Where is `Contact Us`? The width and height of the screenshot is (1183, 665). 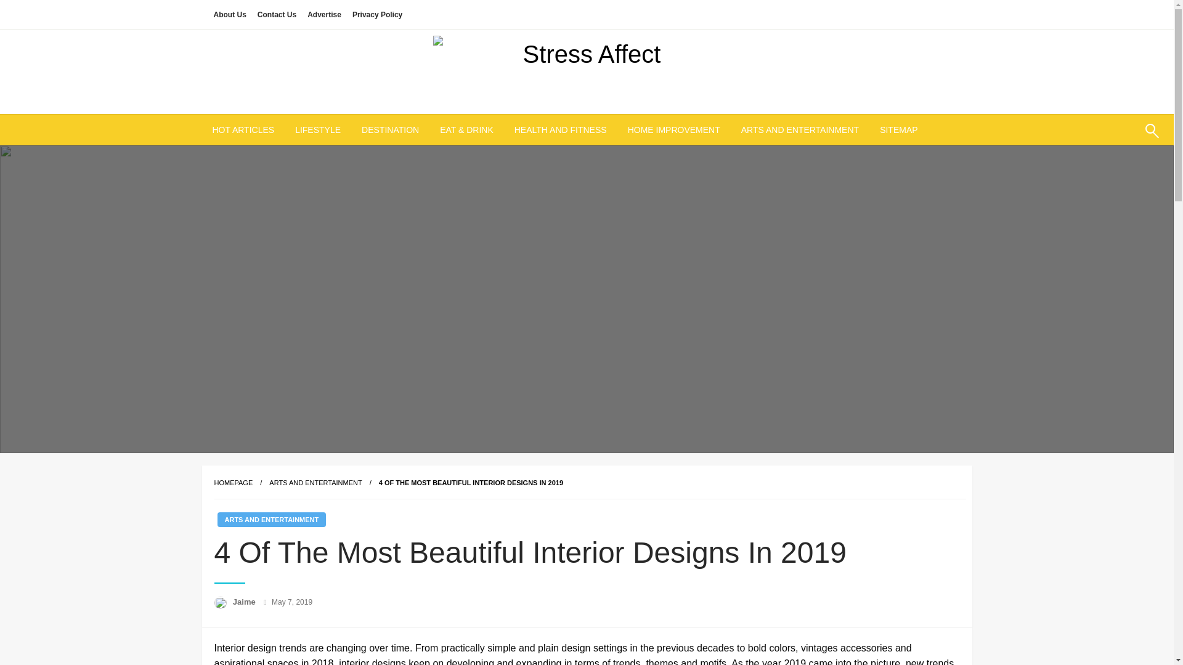 Contact Us is located at coordinates (276, 14).